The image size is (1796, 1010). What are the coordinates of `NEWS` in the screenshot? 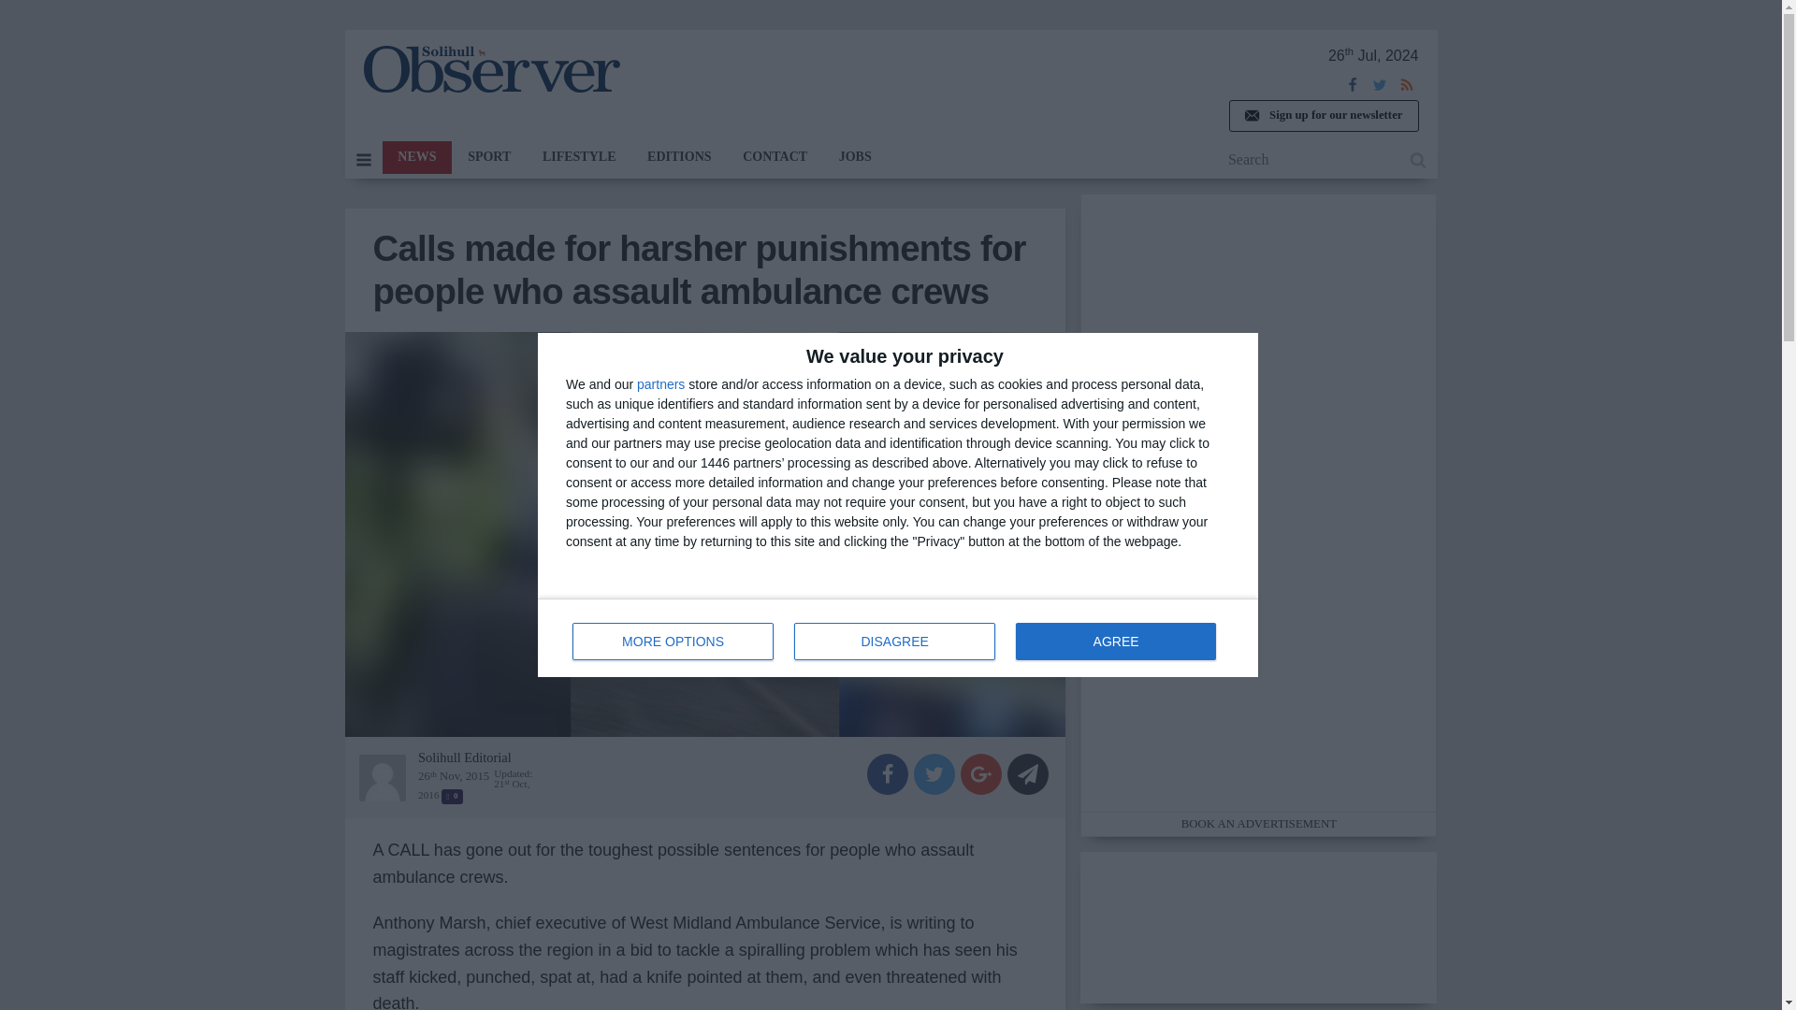 It's located at (416, 157).